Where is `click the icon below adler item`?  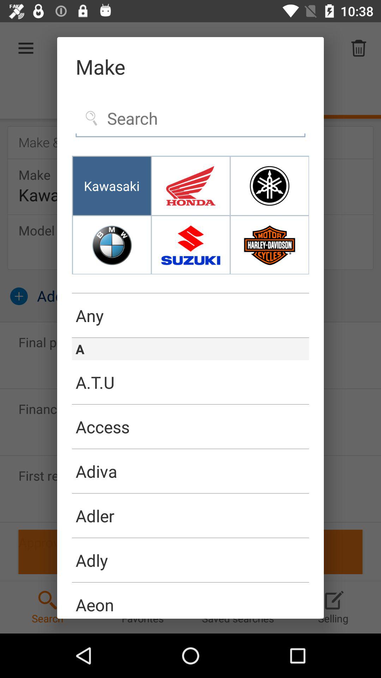 click the icon below adler item is located at coordinates (190, 537).